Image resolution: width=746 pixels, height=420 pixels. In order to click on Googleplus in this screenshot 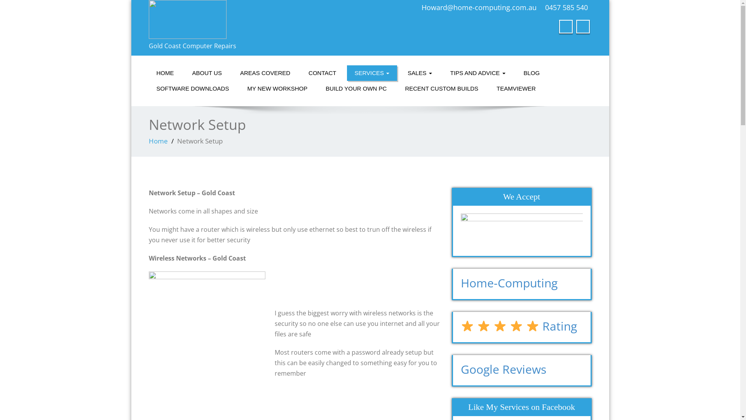, I will do `click(583, 26)`.